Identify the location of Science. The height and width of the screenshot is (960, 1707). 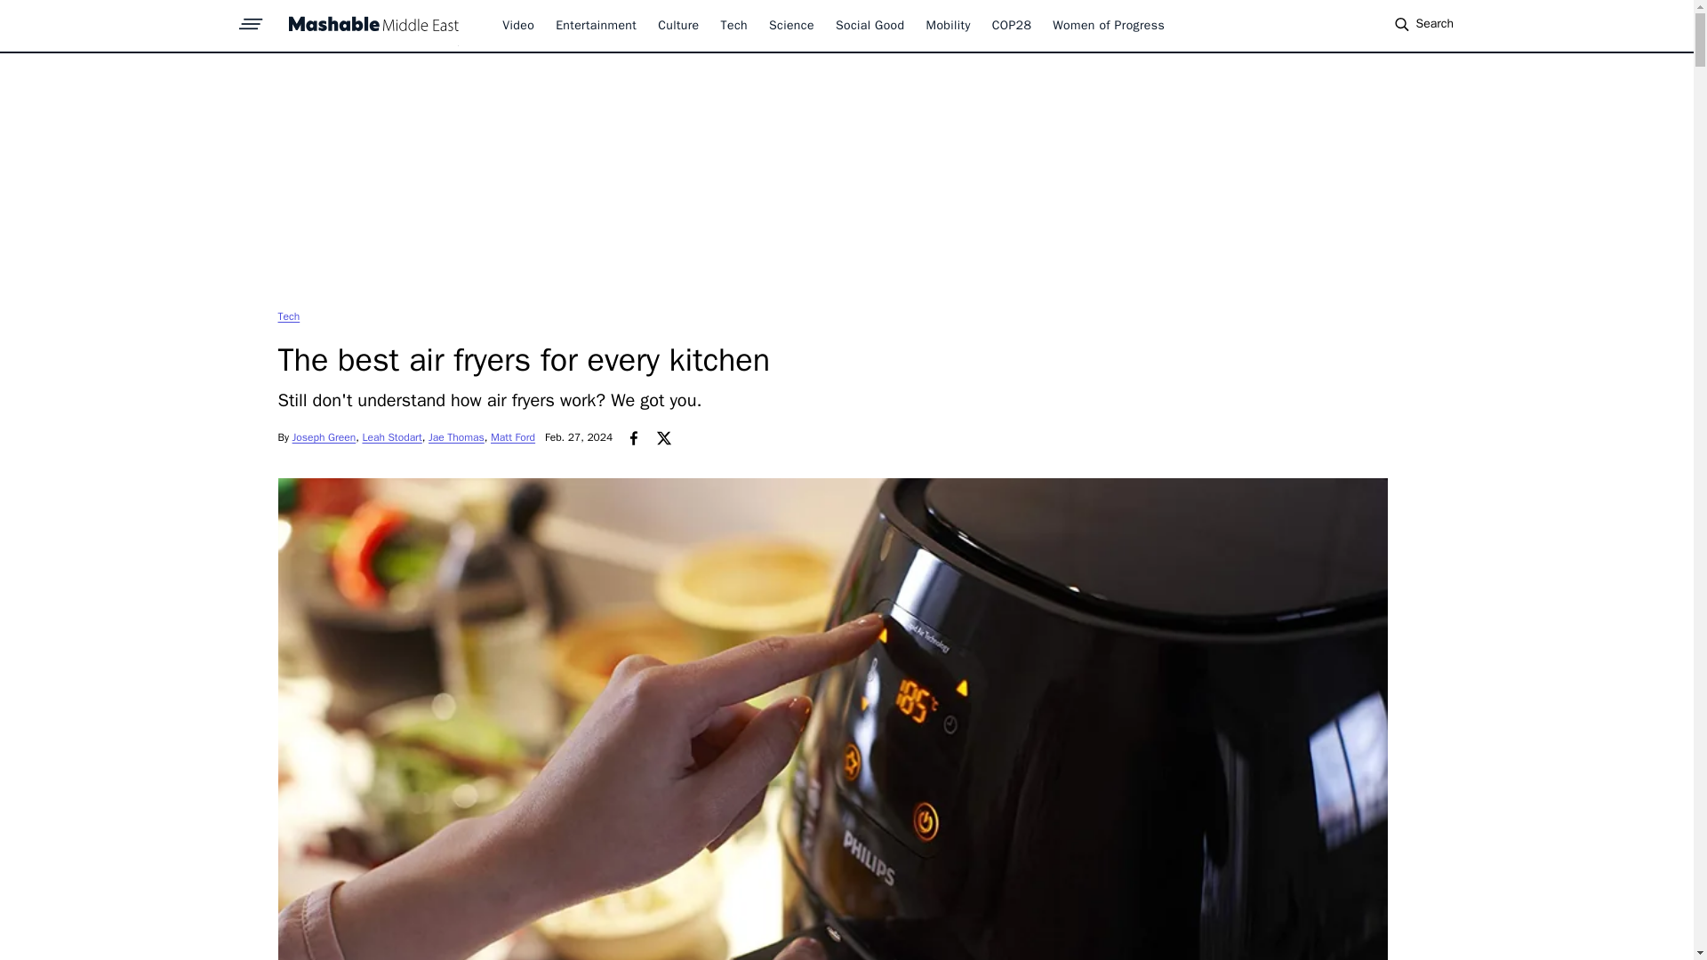
(791, 25).